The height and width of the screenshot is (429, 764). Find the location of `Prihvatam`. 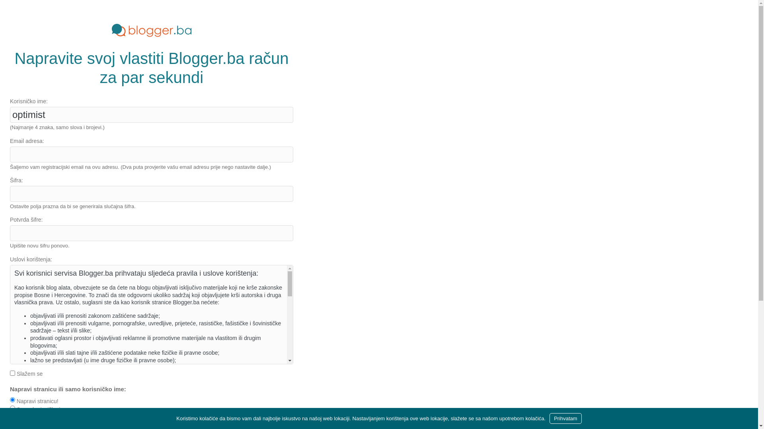

Prihvatam is located at coordinates (566, 419).